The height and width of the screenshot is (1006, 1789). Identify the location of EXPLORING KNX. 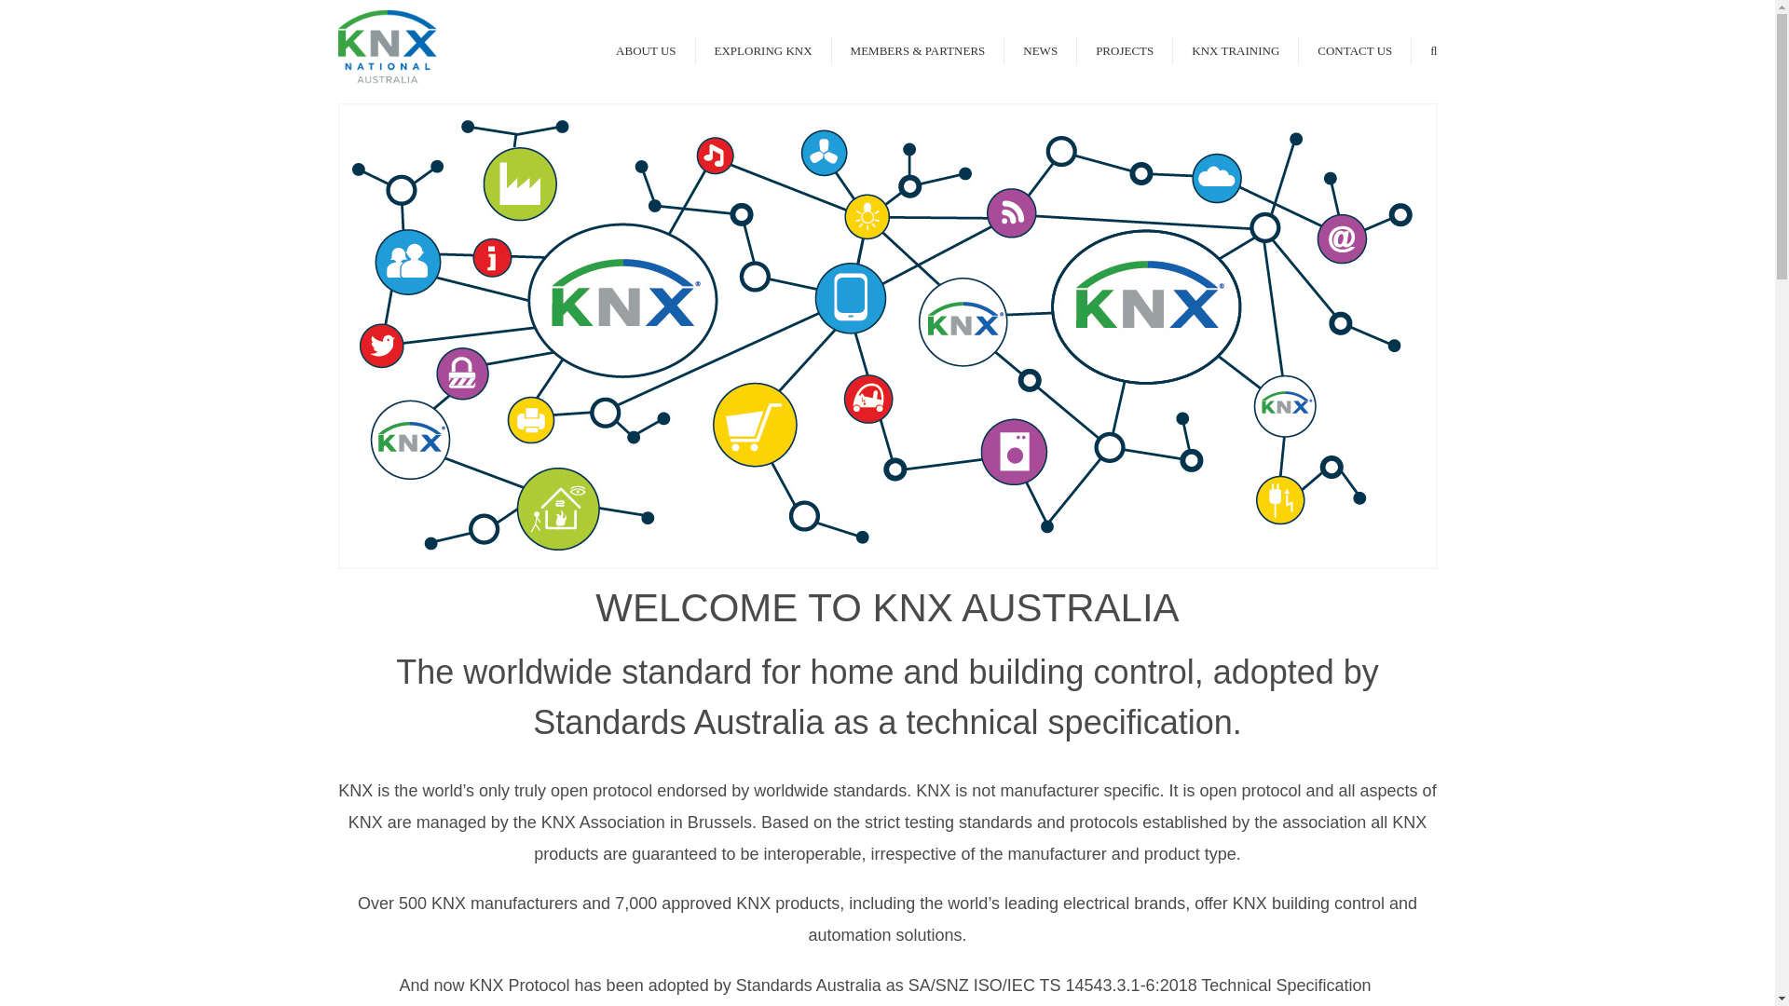
(762, 50).